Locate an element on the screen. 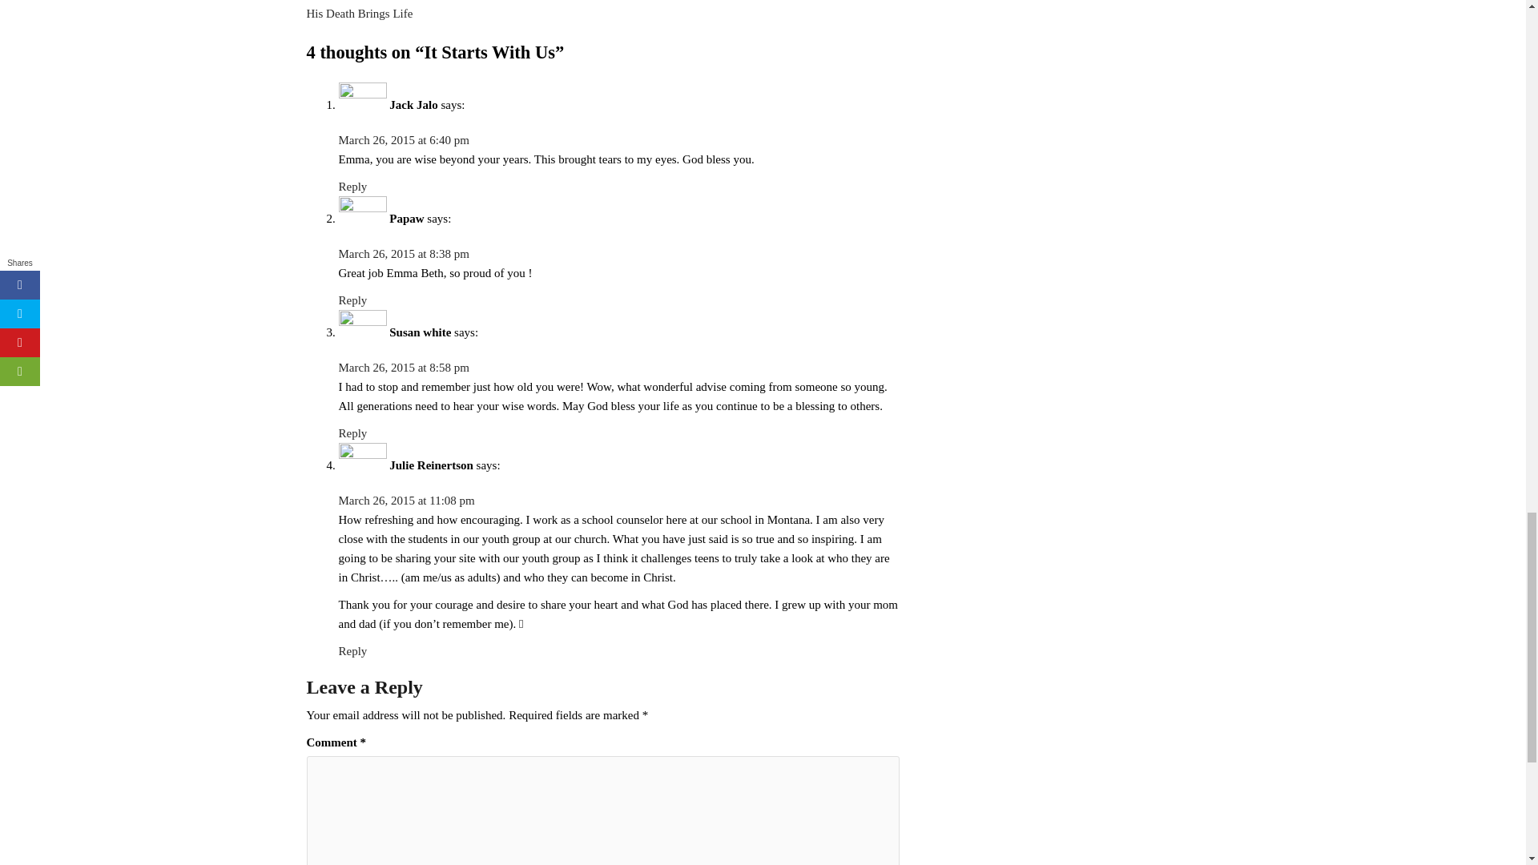  Reply is located at coordinates (352, 650).